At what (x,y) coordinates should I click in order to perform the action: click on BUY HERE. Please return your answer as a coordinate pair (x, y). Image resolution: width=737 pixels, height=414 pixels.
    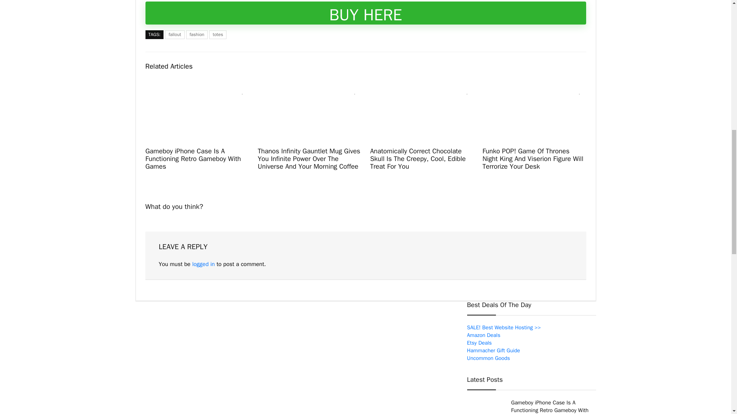
    Looking at the image, I should click on (365, 13).